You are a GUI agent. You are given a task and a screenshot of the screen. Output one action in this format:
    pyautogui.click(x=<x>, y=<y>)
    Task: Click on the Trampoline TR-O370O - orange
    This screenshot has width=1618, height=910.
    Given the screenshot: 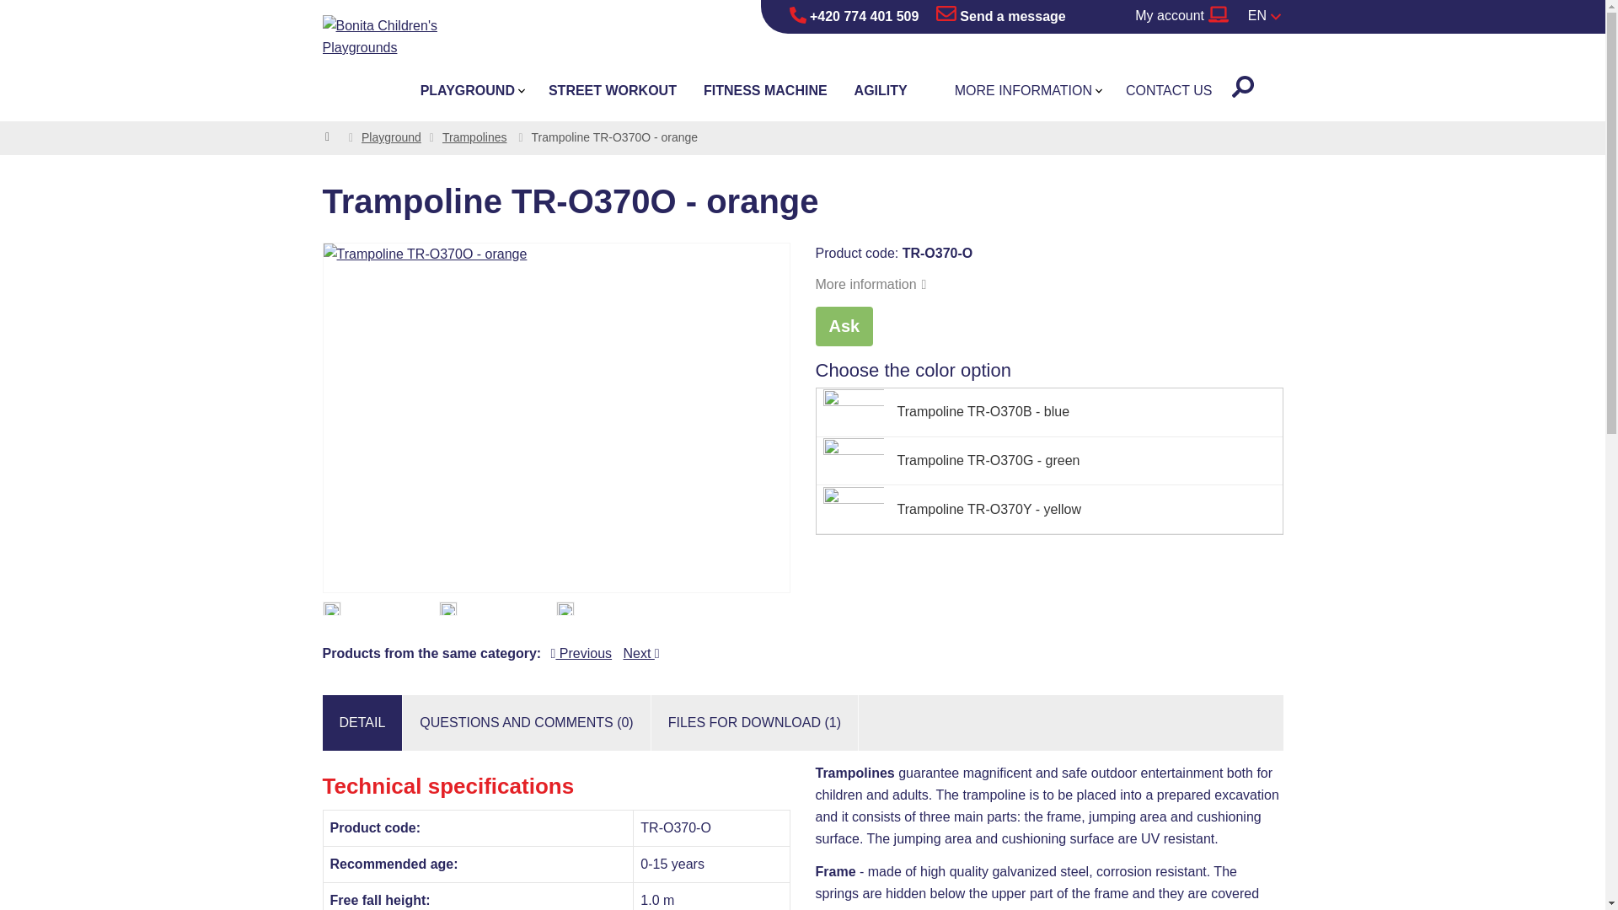 What is the action you would take?
    pyautogui.click(x=565, y=608)
    